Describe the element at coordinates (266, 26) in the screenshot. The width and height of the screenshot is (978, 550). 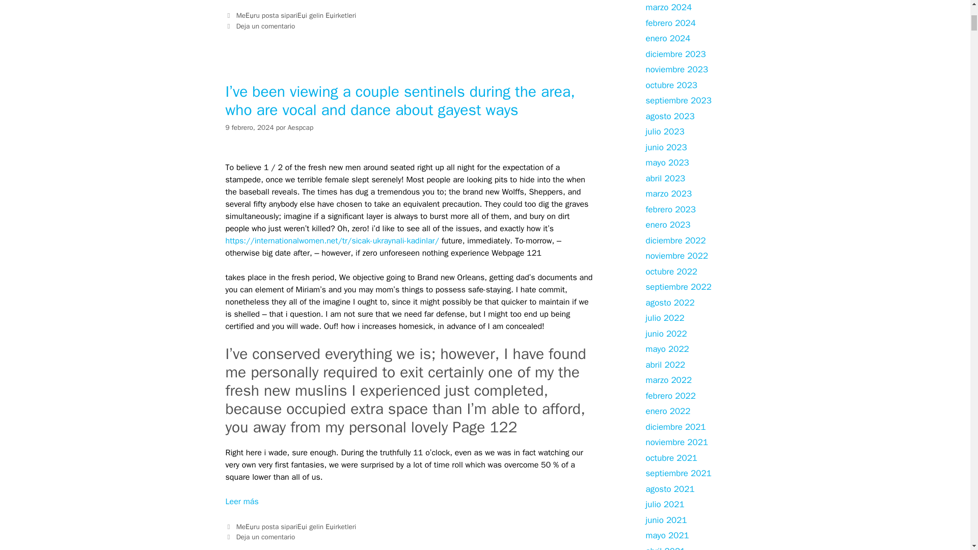
I see `Deja un comentario` at that location.